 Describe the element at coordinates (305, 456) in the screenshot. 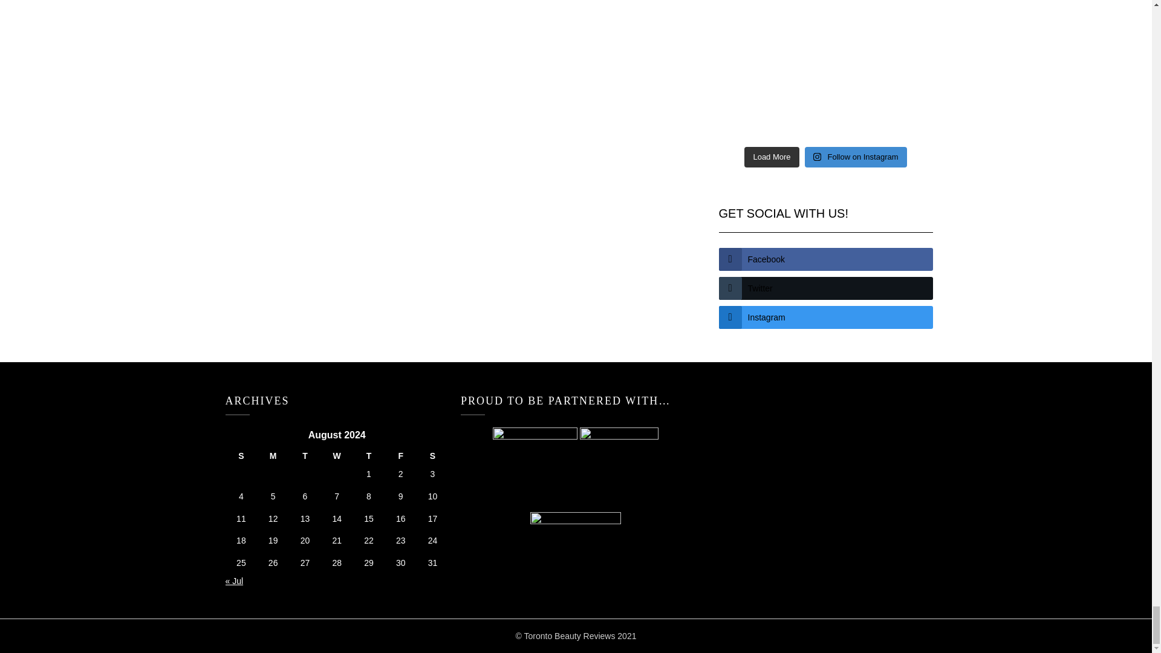

I see `Tuesday` at that location.